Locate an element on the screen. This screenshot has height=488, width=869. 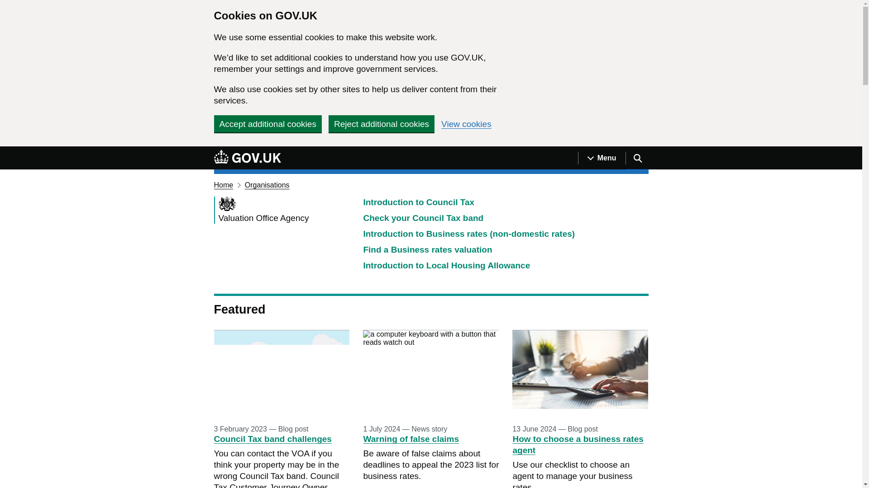
Reject additional cookies is located at coordinates (381, 123).